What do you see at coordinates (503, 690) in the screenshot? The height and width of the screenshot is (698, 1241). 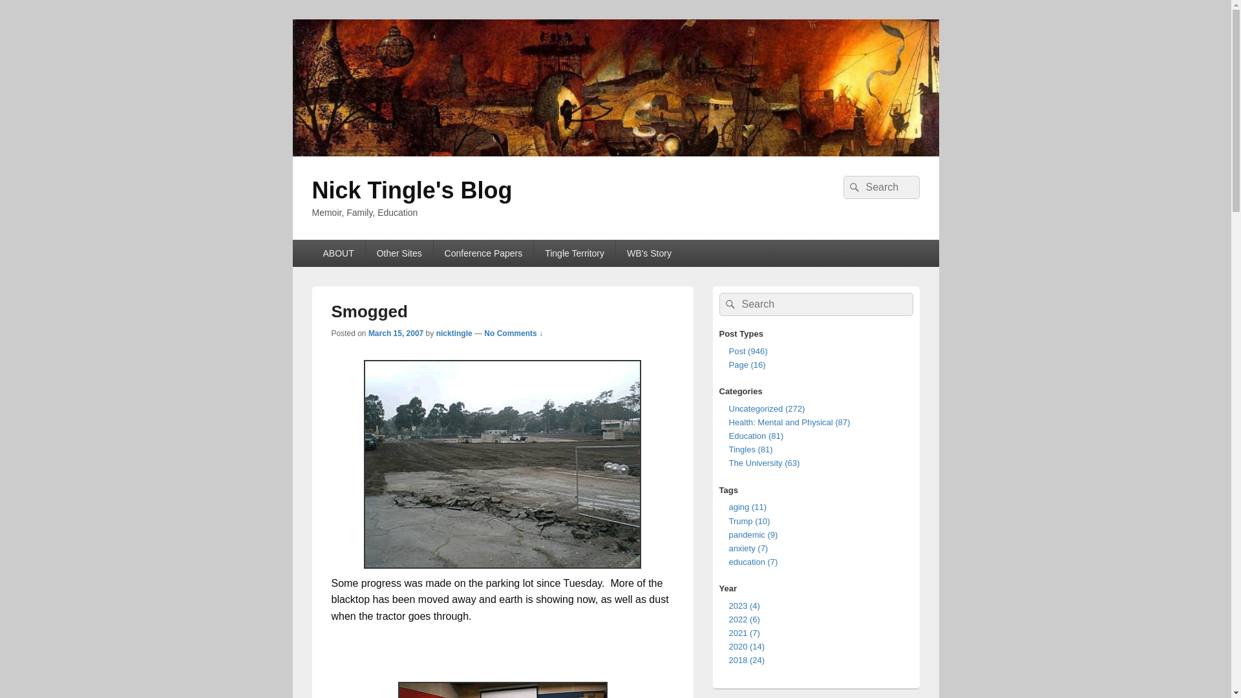 I see `avroom` at bounding box center [503, 690].